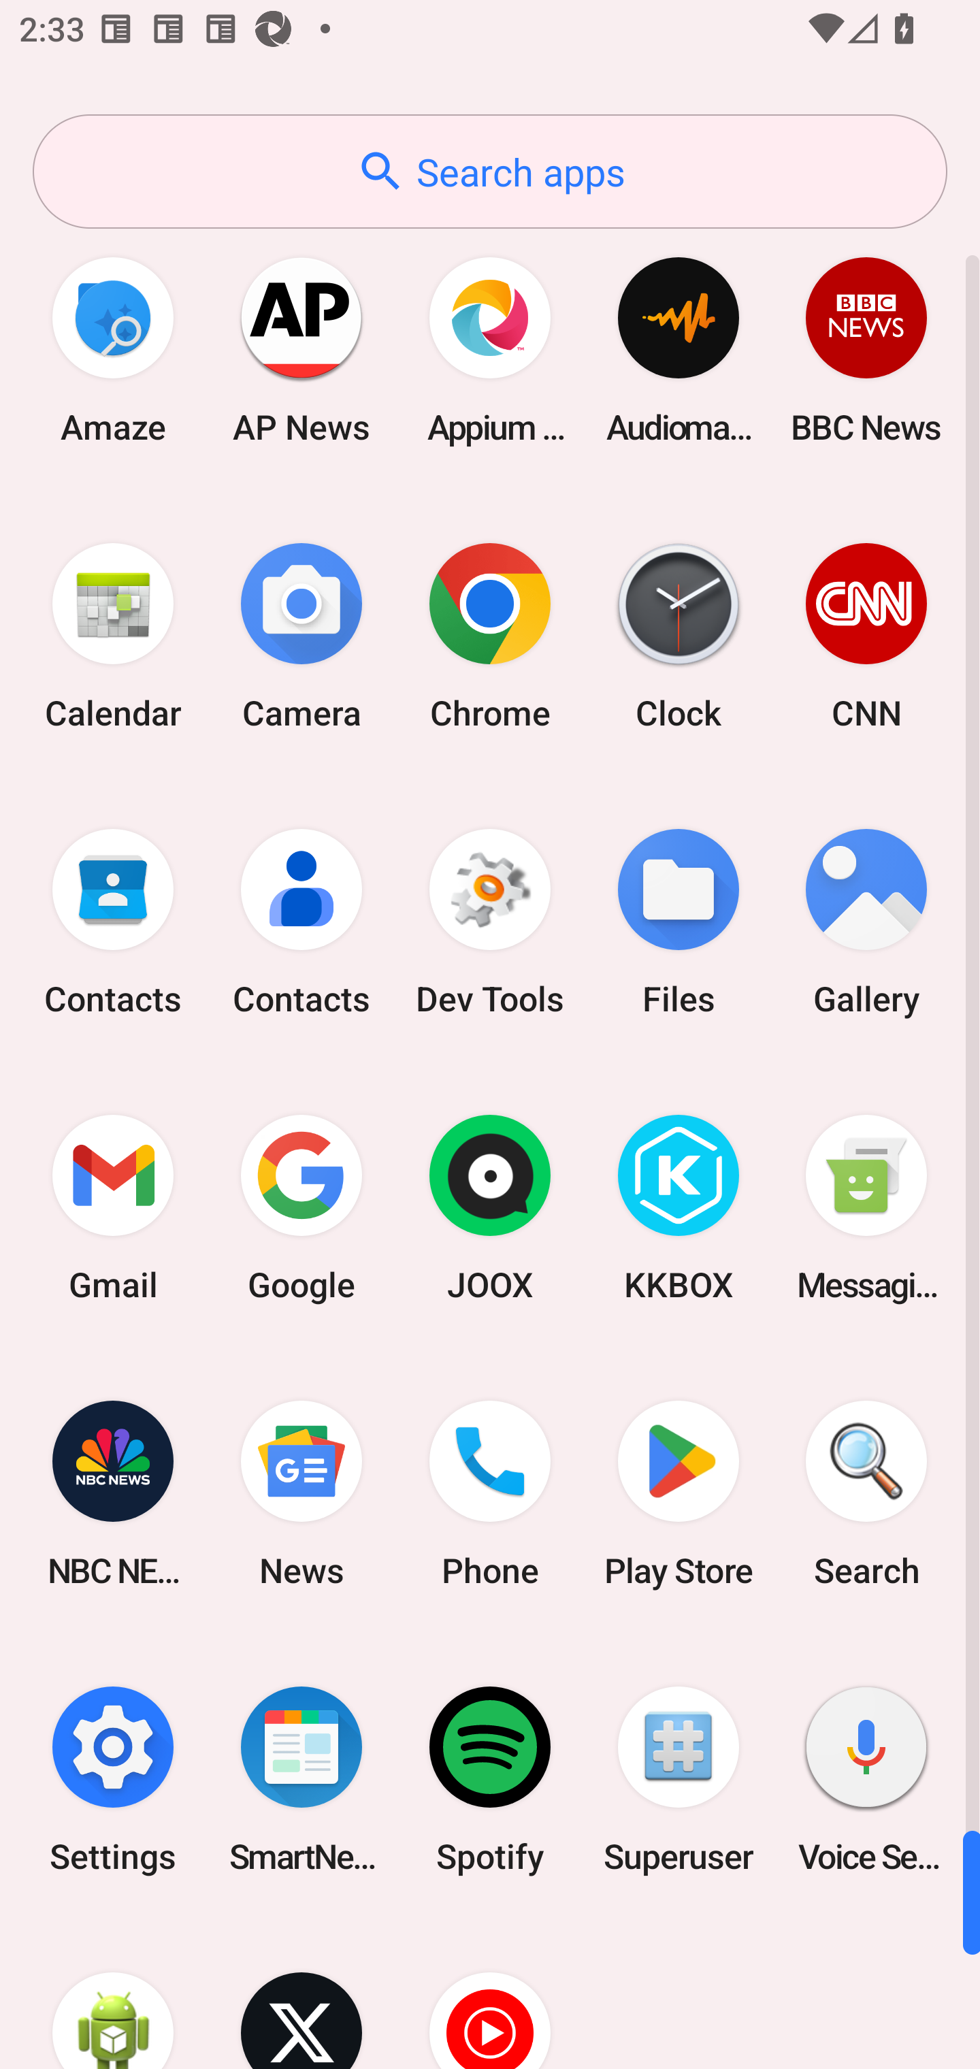  Describe the element at coordinates (490, 1779) in the screenshot. I see `Spotify` at that location.